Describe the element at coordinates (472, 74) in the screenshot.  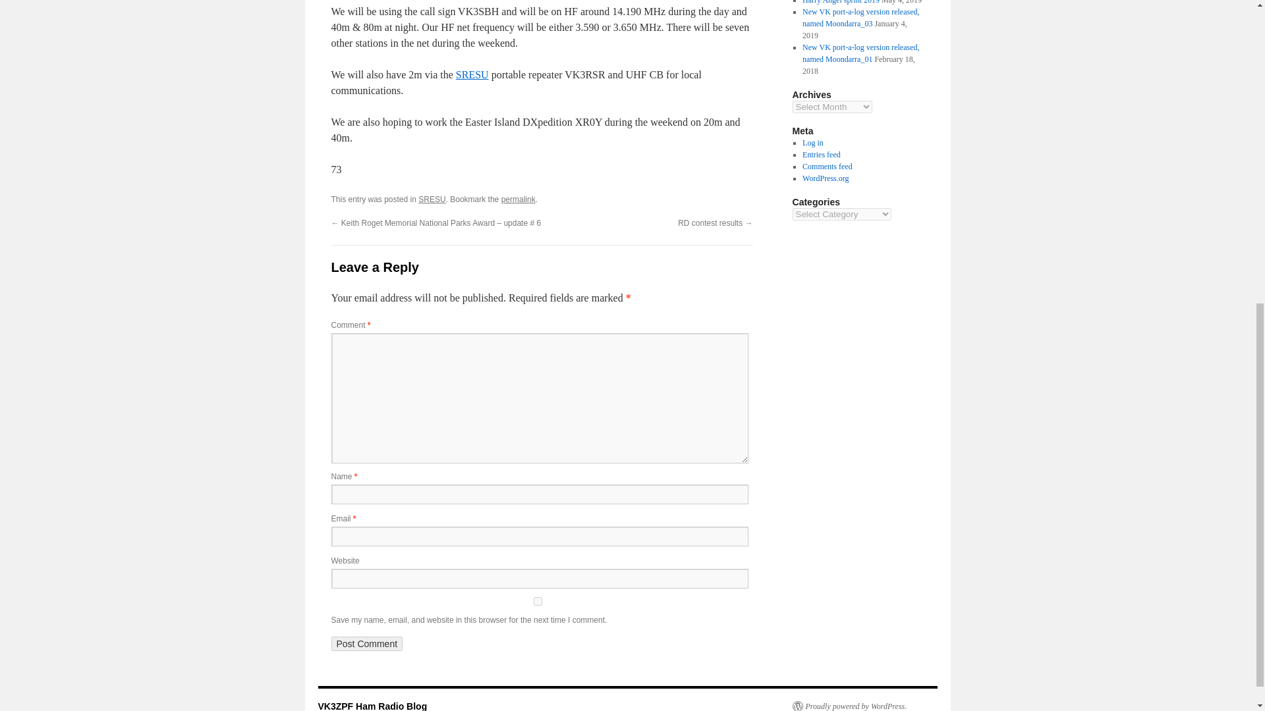
I see `SRESU` at that location.